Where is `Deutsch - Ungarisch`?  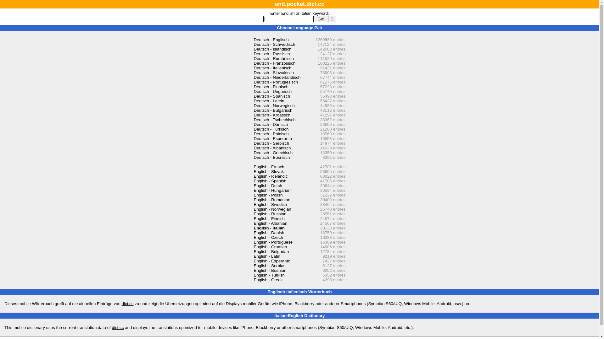 Deutsch - Ungarisch is located at coordinates (272, 92).